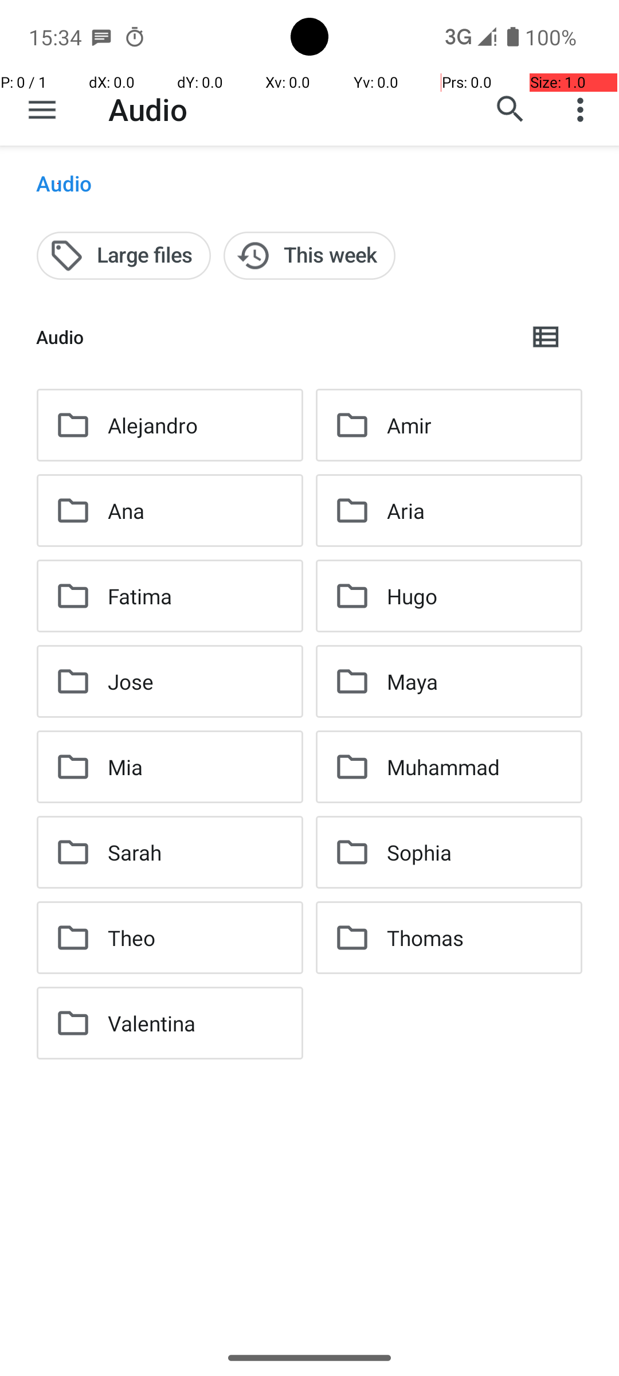 The width and height of the screenshot is (619, 1376). Describe the element at coordinates (126, 510) in the screenshot. I see `Ana` at that location.